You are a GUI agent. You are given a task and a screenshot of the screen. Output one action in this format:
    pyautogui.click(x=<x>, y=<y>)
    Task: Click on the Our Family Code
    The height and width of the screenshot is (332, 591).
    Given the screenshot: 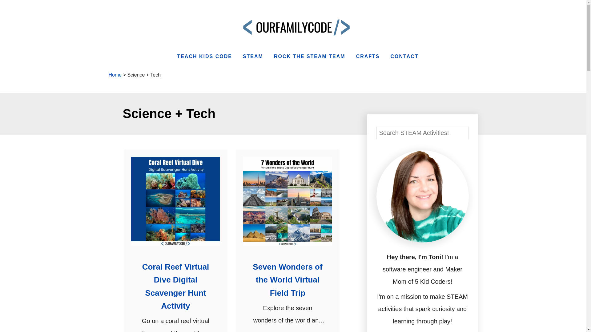 What is the action you would take?
    pyautogui.click(x=296, y=26)
    